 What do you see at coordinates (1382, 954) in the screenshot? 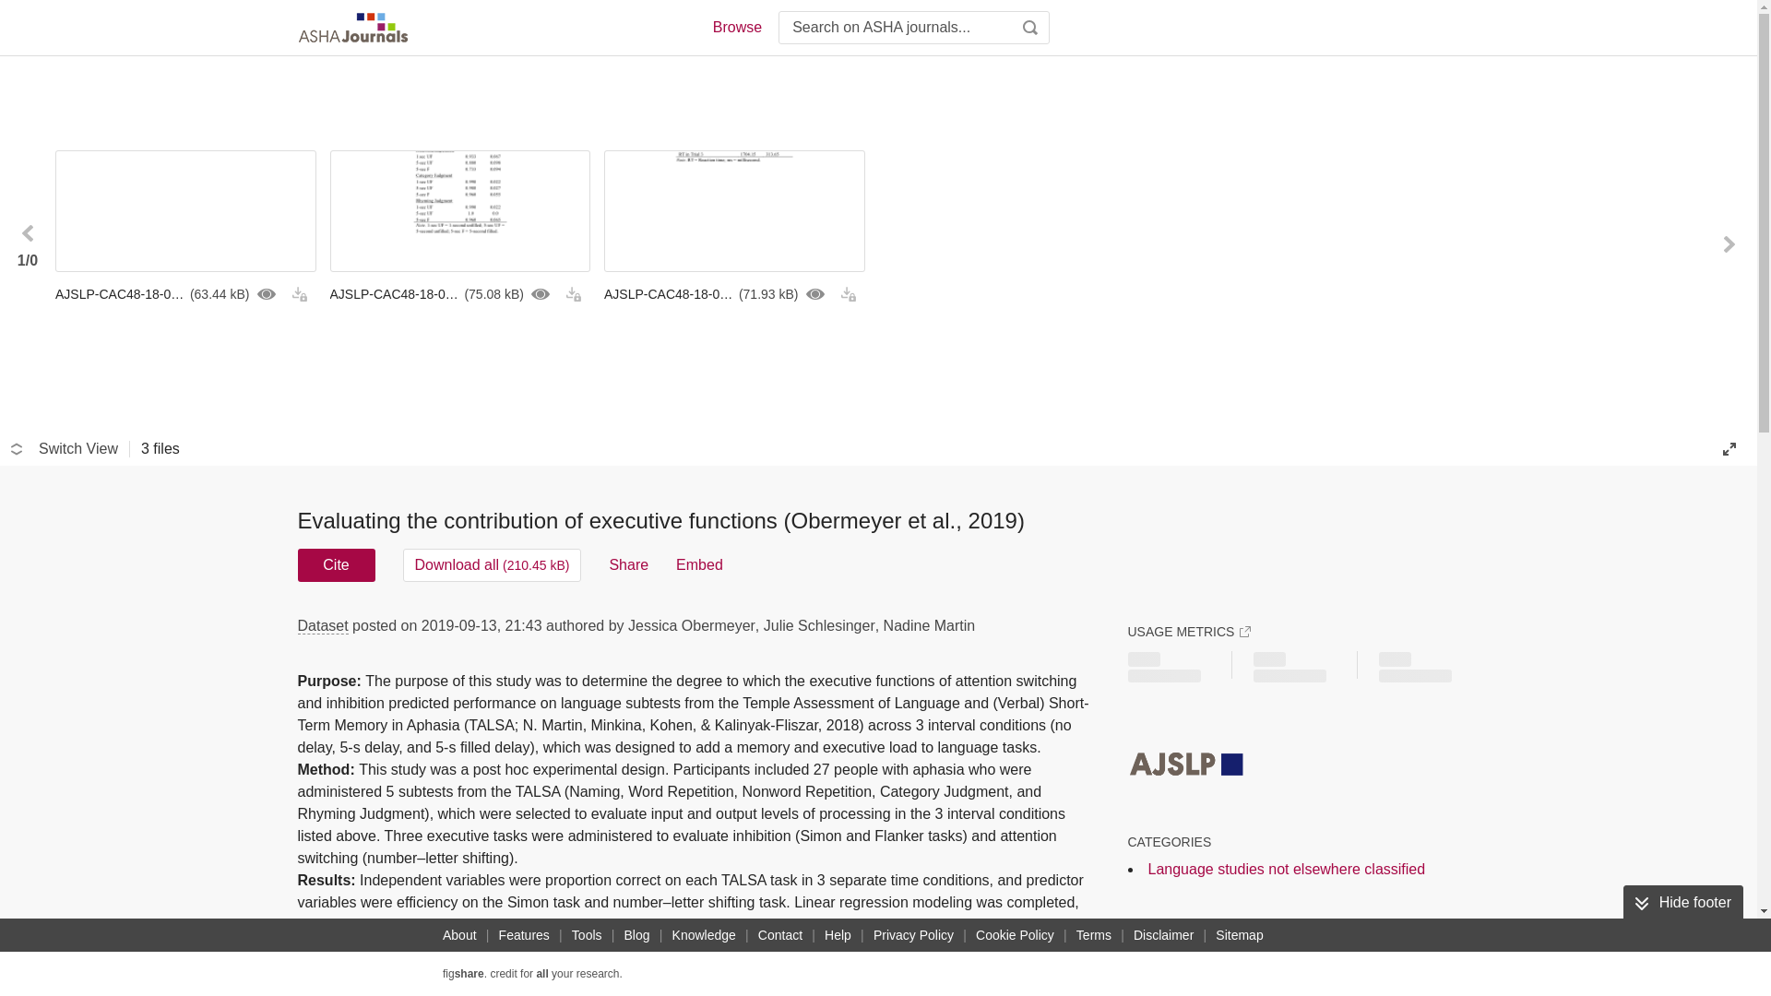
I see `aphasia` at bounding box center [1382, 954].